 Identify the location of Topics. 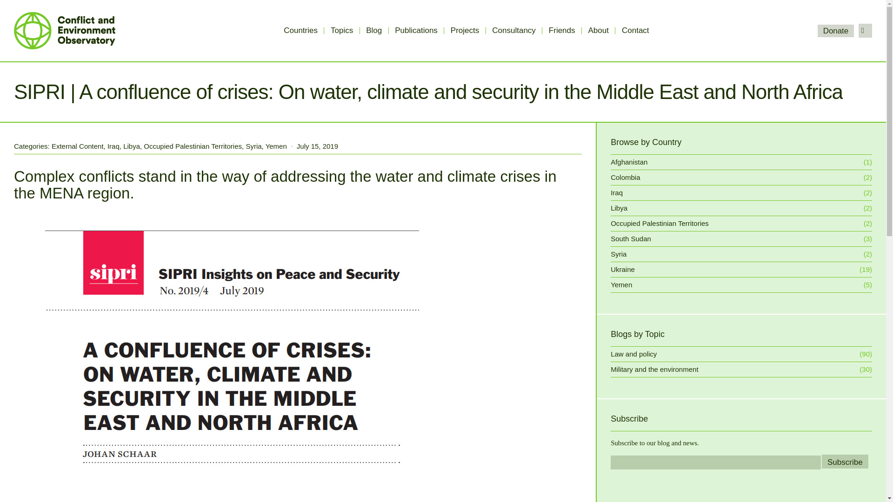
(341, 31).